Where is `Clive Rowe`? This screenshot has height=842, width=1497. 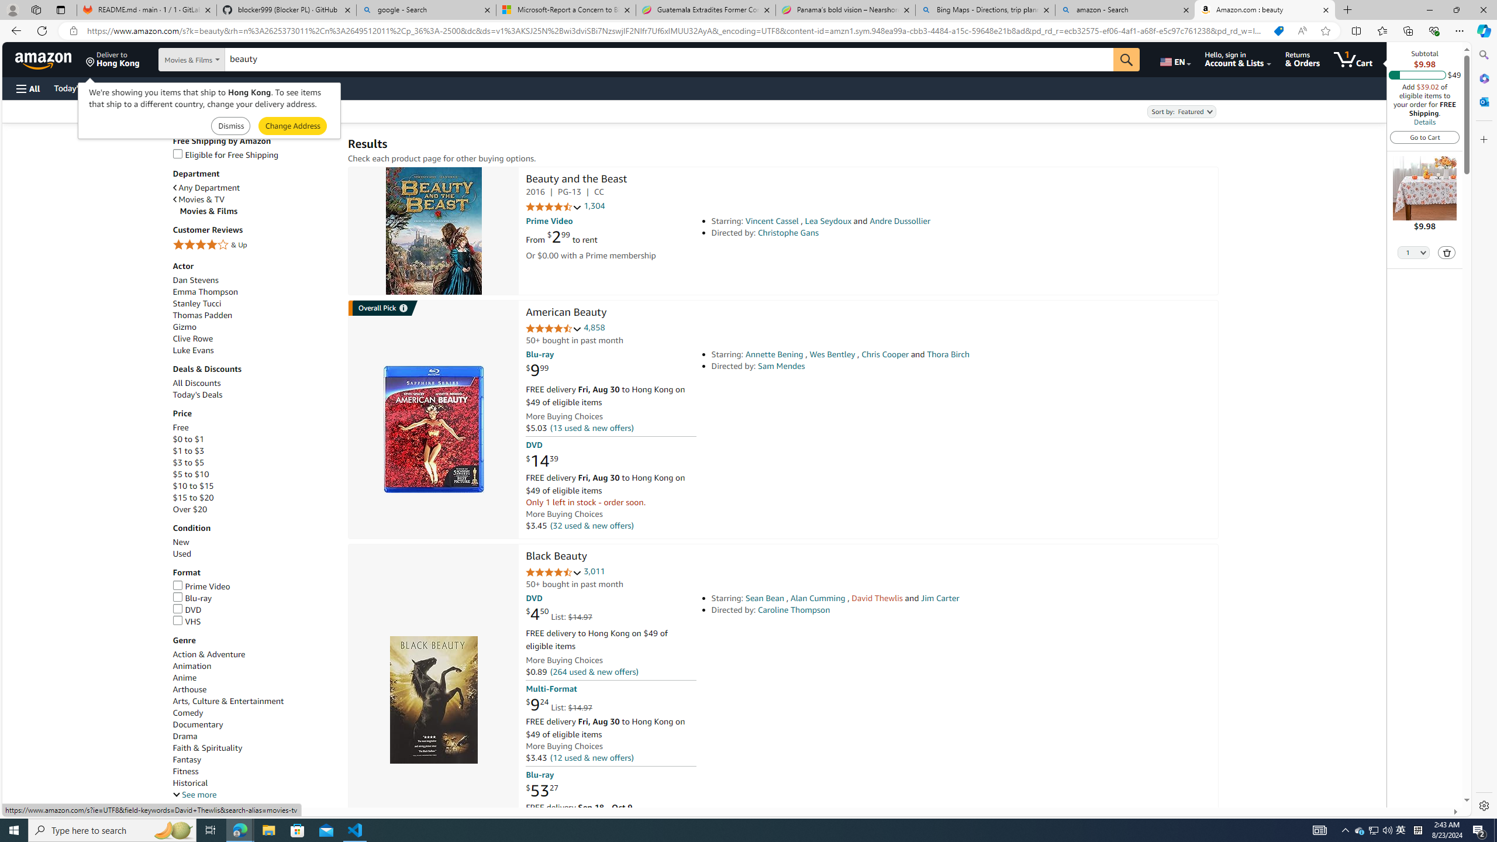 Clive Rowe is located at coordinates (254, 339).